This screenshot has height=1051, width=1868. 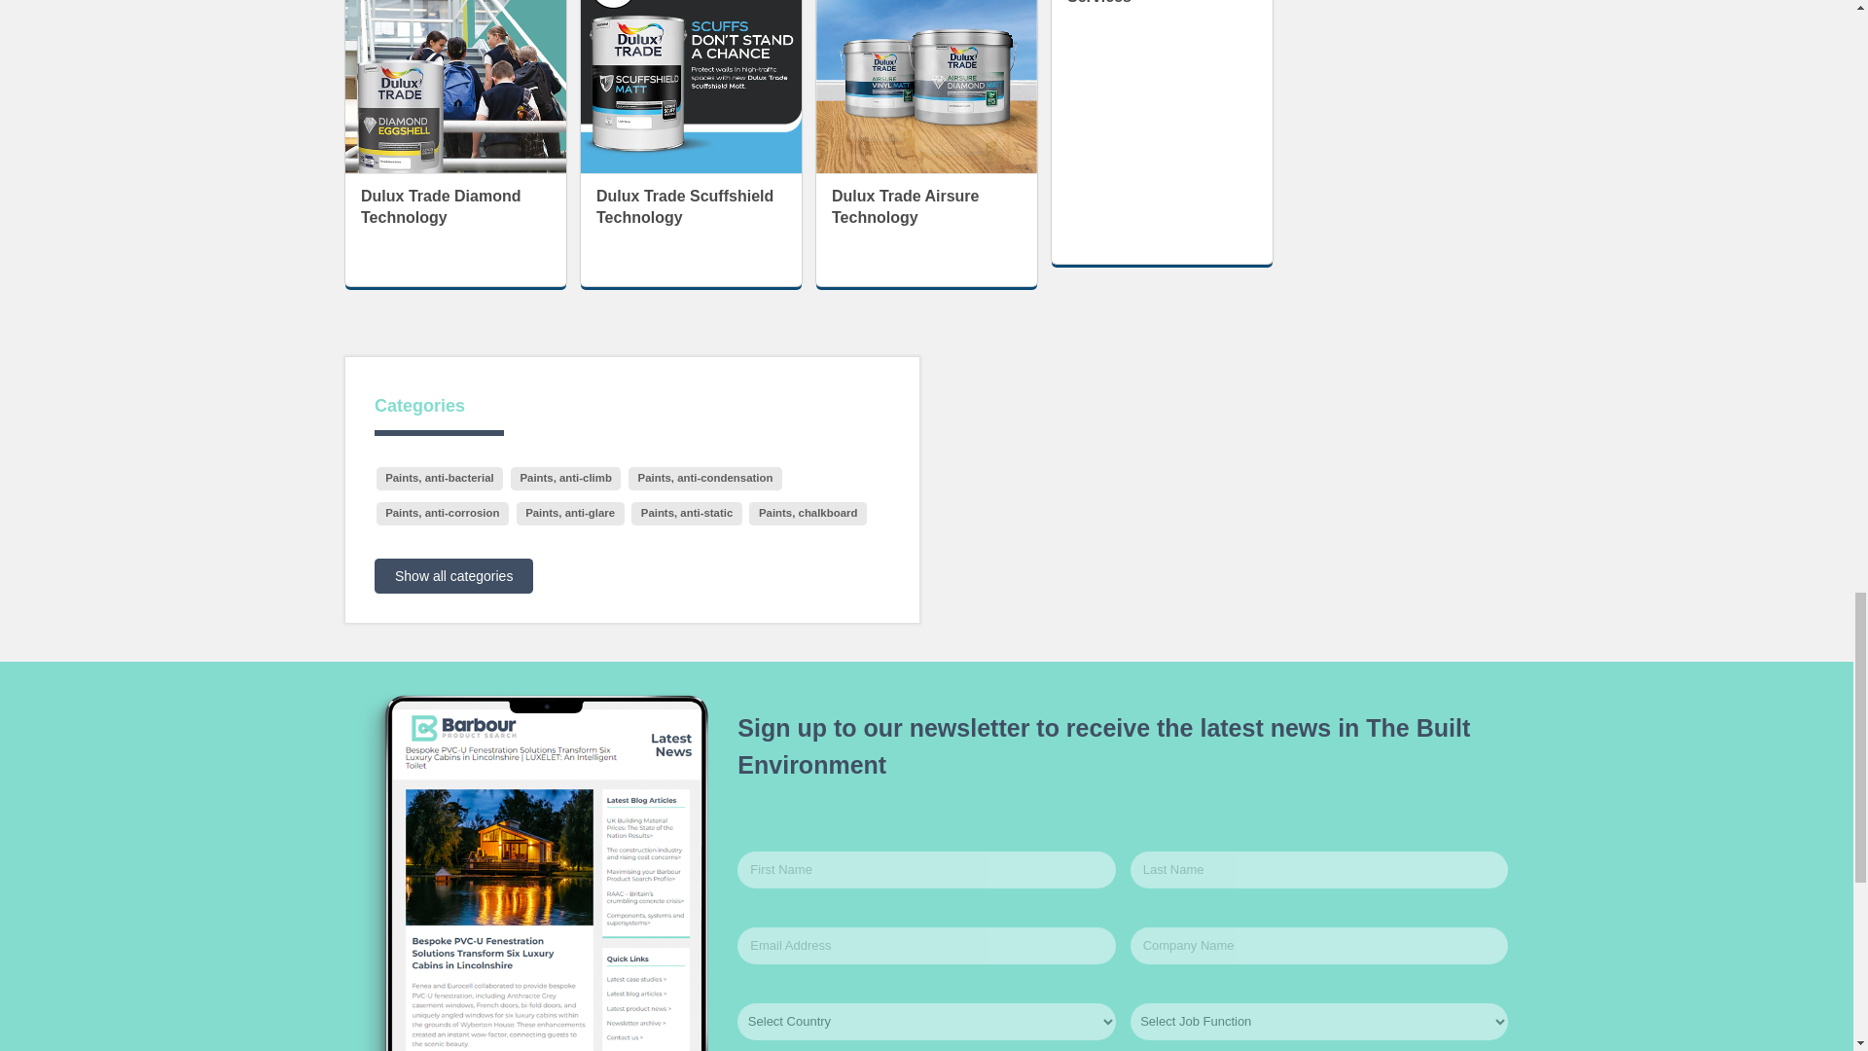 What do you see at coordinates (440, 206) in the screenshot?
I see `Visit ... ` at bounding box center [440, 206].